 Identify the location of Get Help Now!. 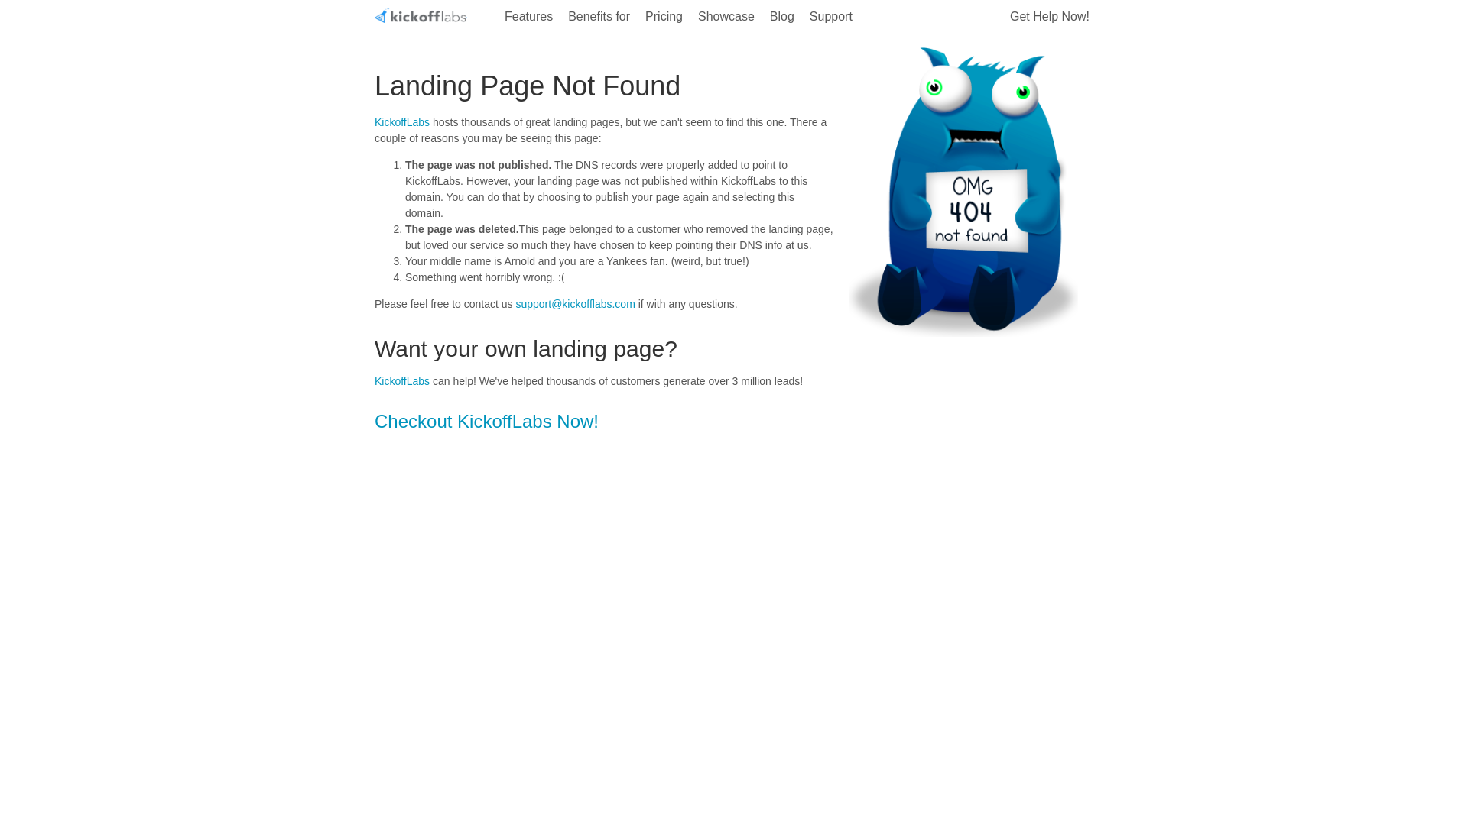
(1050, 17).